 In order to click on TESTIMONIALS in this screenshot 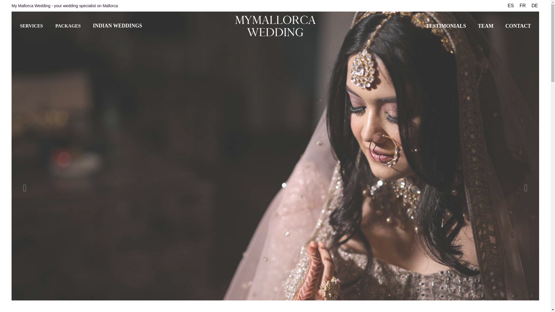, I will do `click(446, 26)`.